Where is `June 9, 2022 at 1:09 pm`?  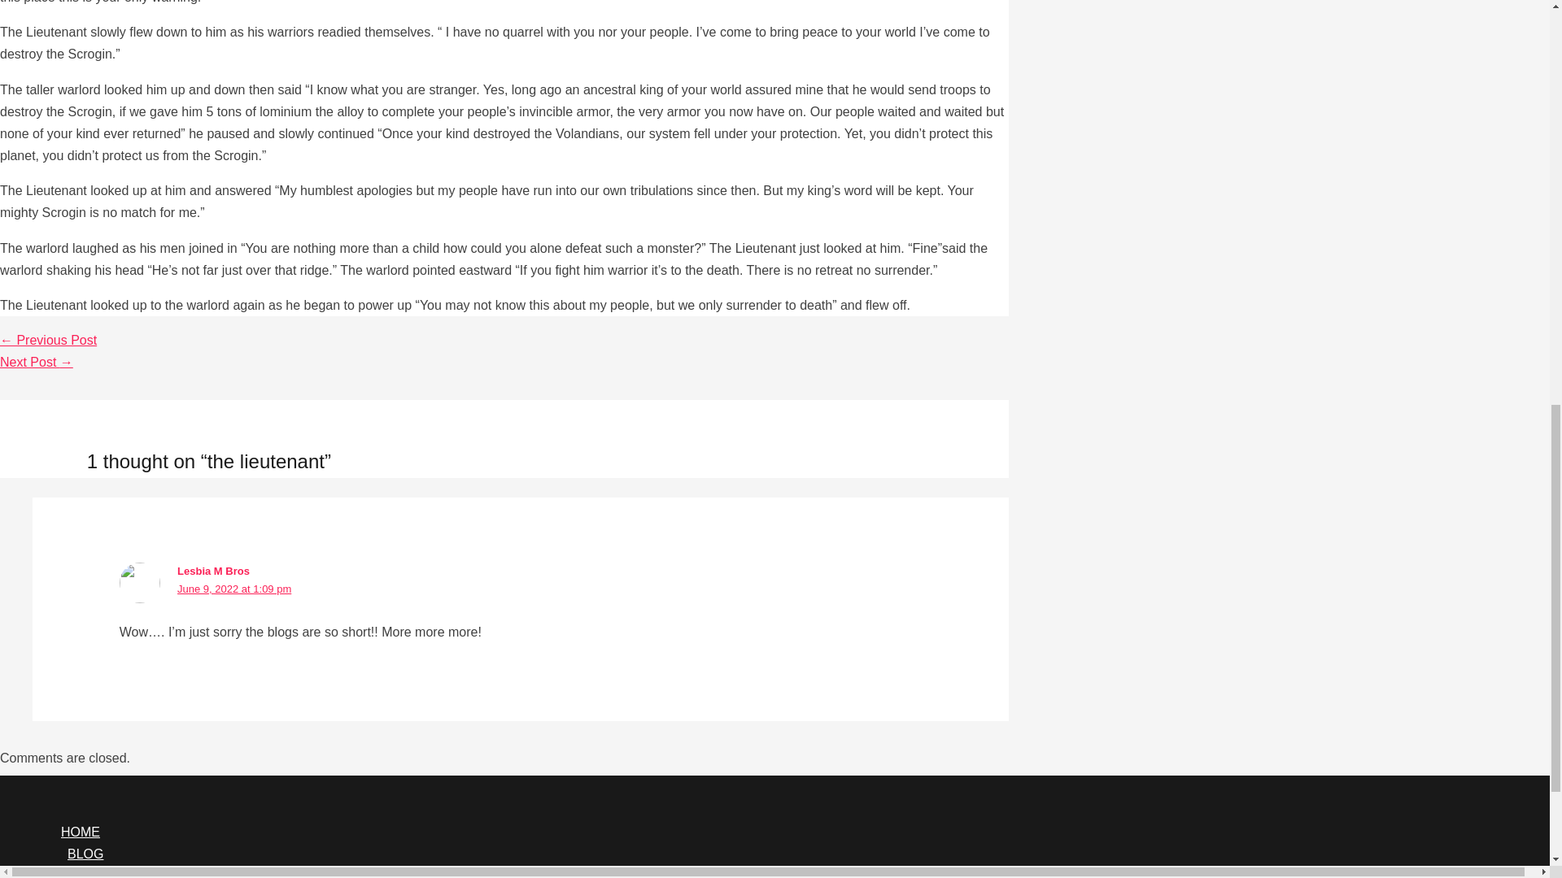 June 9, 2022 at 1:09 pm is located at coordinates (234, 589).